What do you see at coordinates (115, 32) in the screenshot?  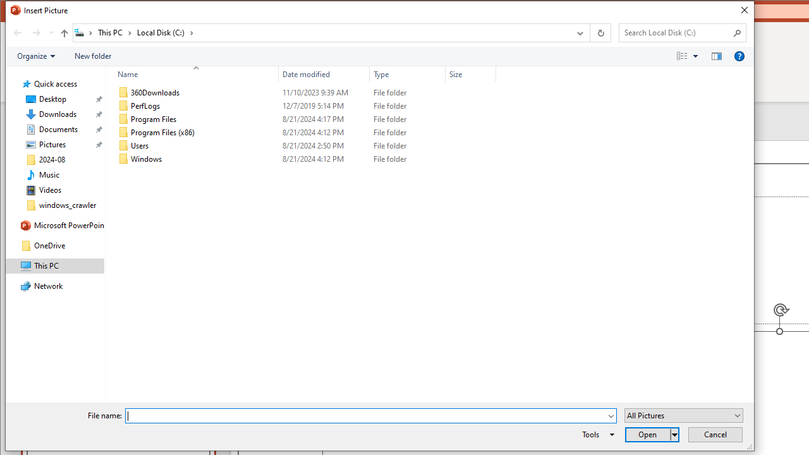 I see `This PC` at bounding box center [115, 32].